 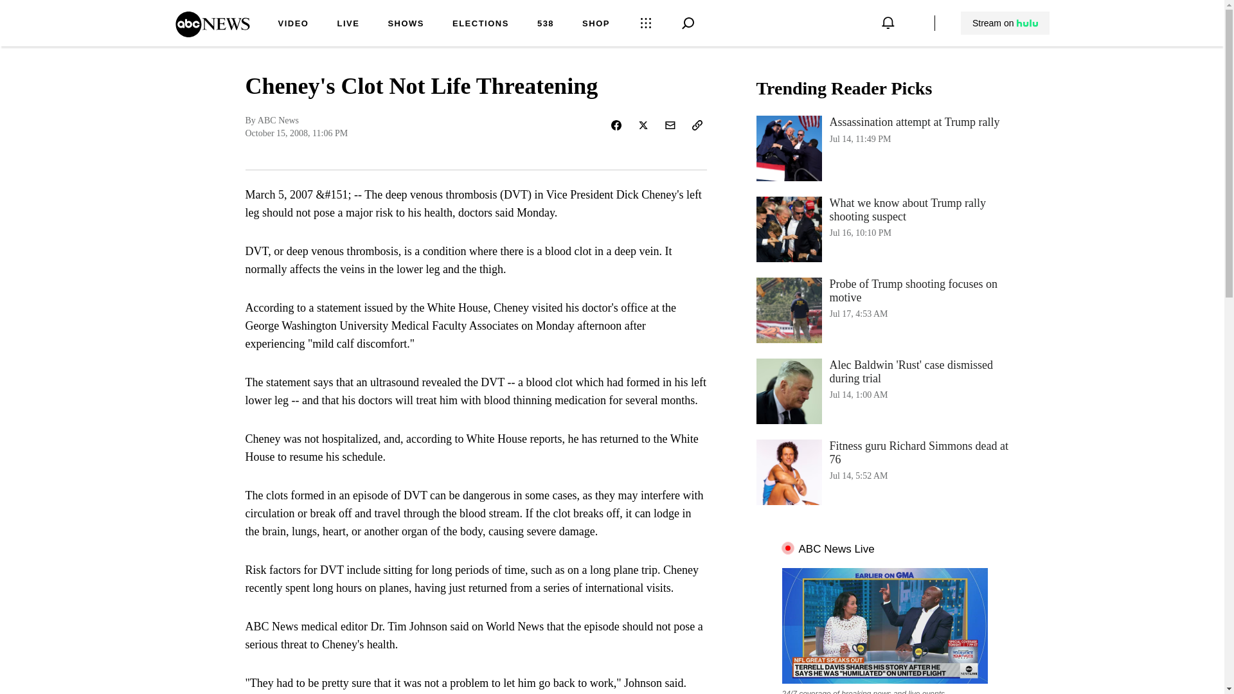 What do you see at coordinates (545, 24) in the screenshot?
I see `Stream on` at bounding box center [545, 24].